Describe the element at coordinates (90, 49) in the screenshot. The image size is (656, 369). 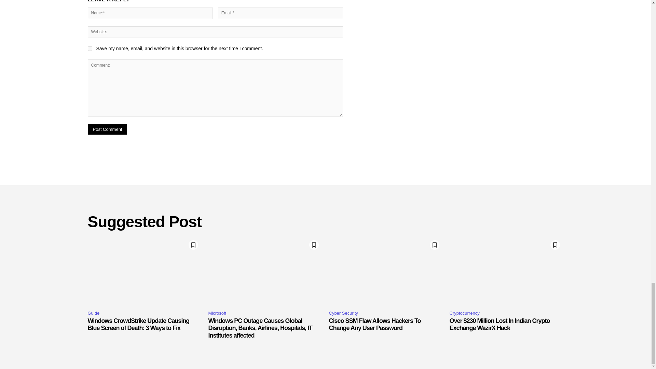
I see `yes` at that location.